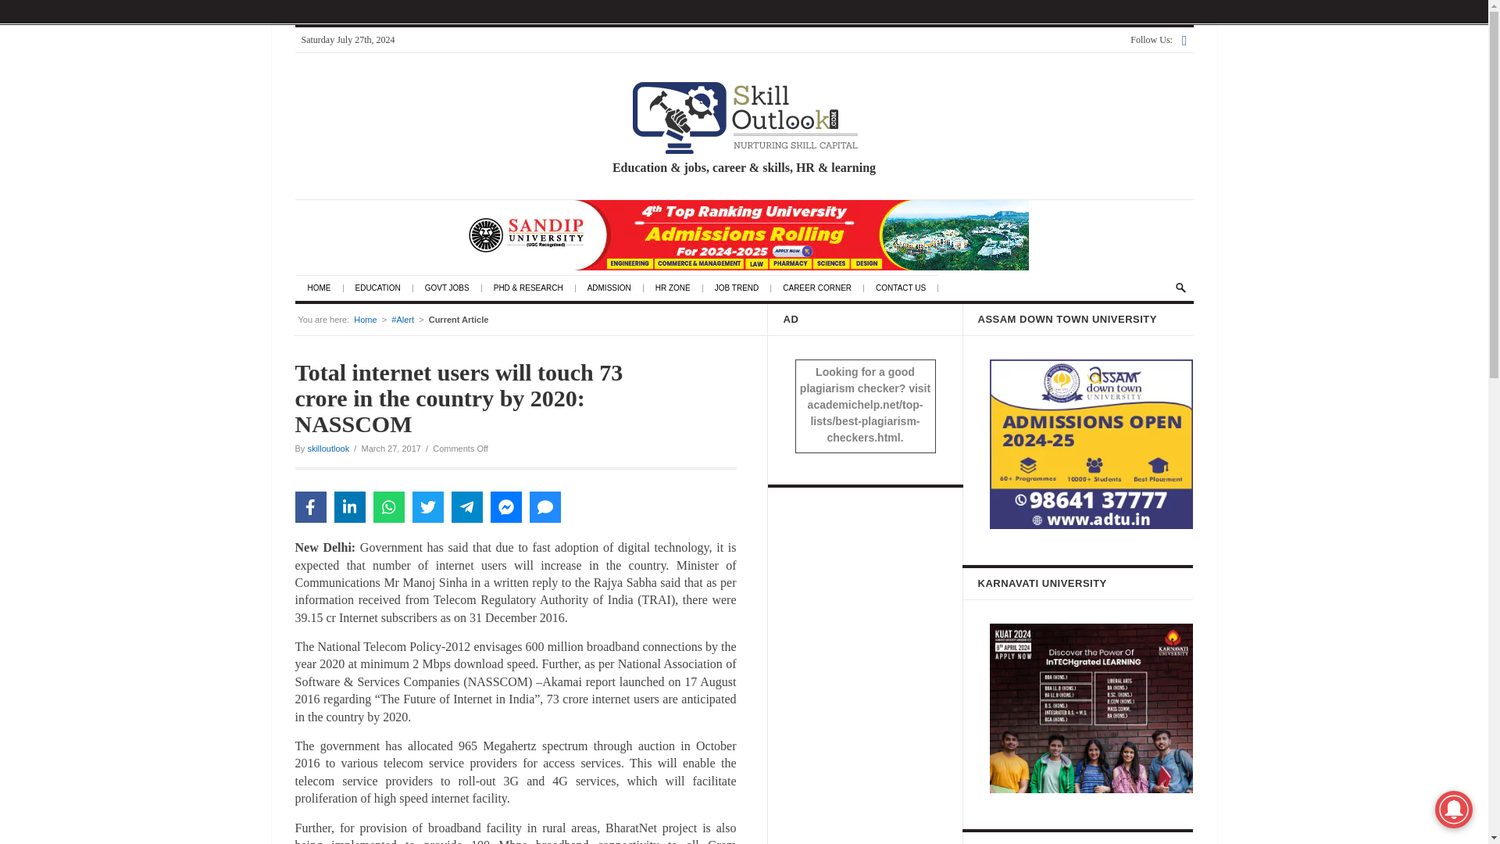 Image resolution: width=1500 pixels, height=844 pixels. What do you see at coordinates (907, 288) in the screenshot?
I see `CONTACT US` at bounding box center [907, 288].